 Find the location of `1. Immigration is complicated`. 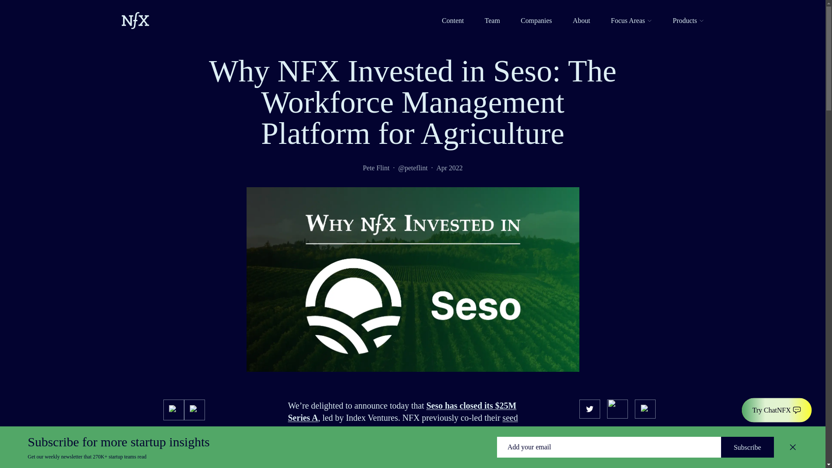

1. Immigration is complicated is located at coordinates (194, 465).